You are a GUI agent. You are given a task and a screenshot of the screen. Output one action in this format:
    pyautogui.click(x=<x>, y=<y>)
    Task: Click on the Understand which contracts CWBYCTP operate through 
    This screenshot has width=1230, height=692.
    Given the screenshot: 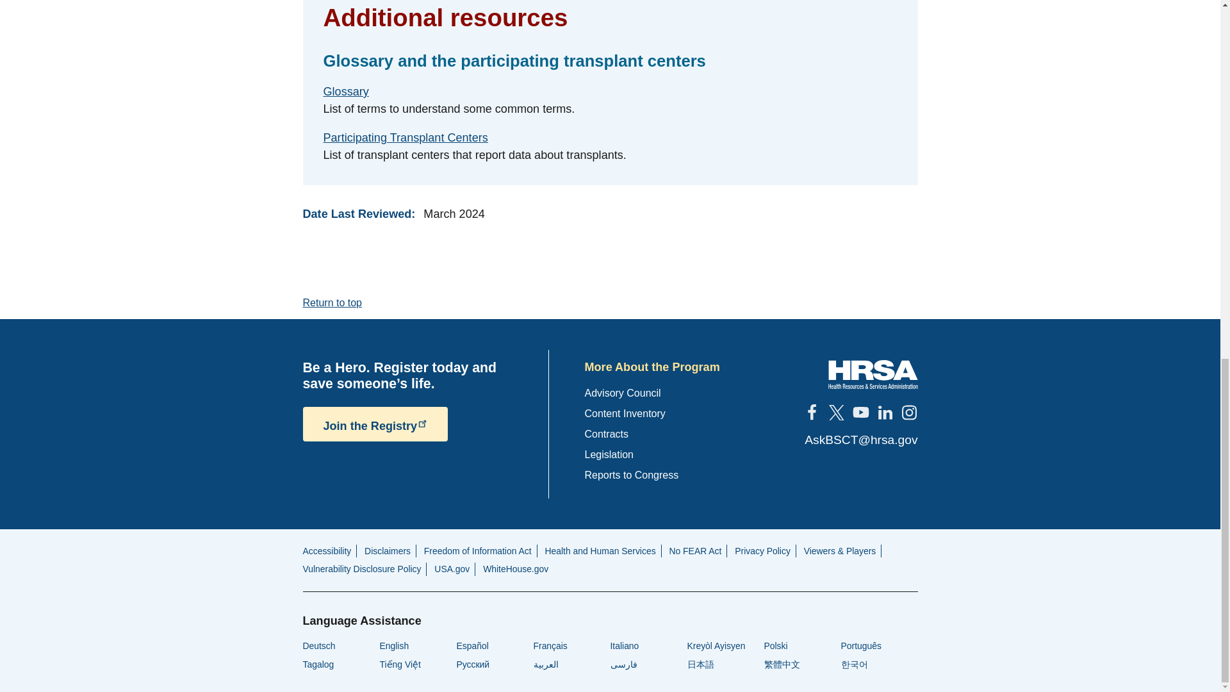 What is the action you would take?
    pyautogui.click(x=606, y=433)
    